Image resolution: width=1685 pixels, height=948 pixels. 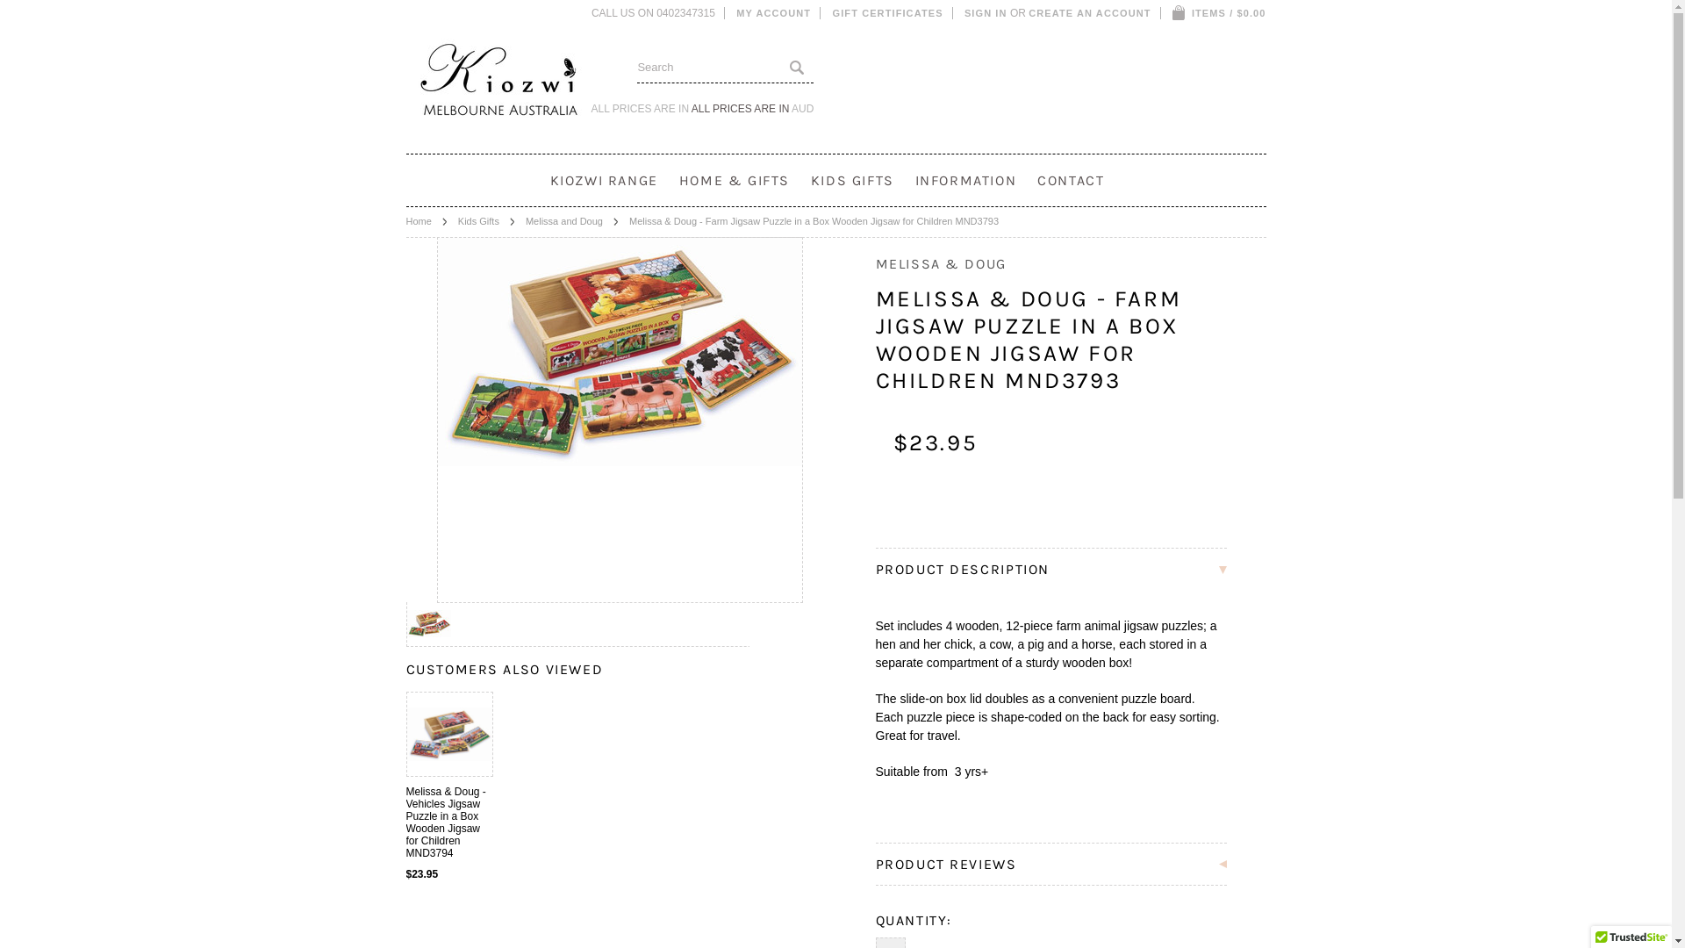 What do you see at coordinates (735, 181) in the screenshot?
I see `HOME & GIFTS` at bounding box center [735, 181].